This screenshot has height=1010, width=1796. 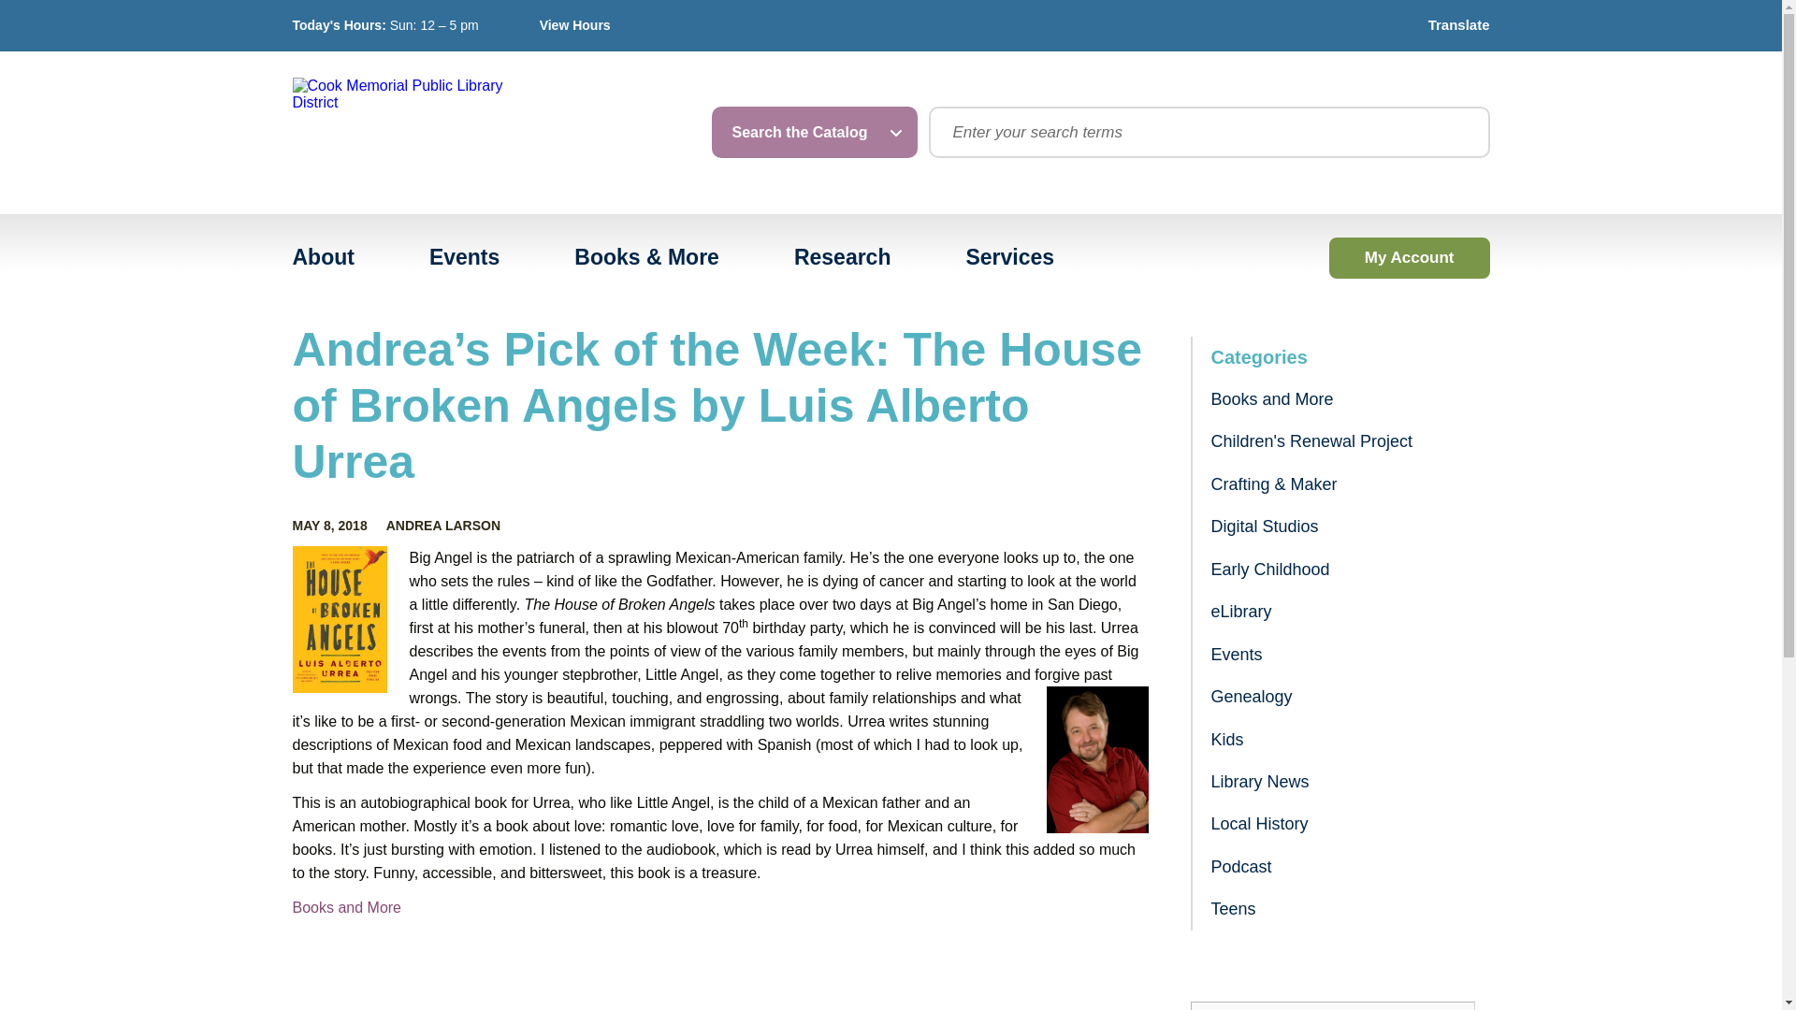 What do you see at coordinates (464, 258) in the screenshot?
I see `Events` at bounding box center [464, 258].